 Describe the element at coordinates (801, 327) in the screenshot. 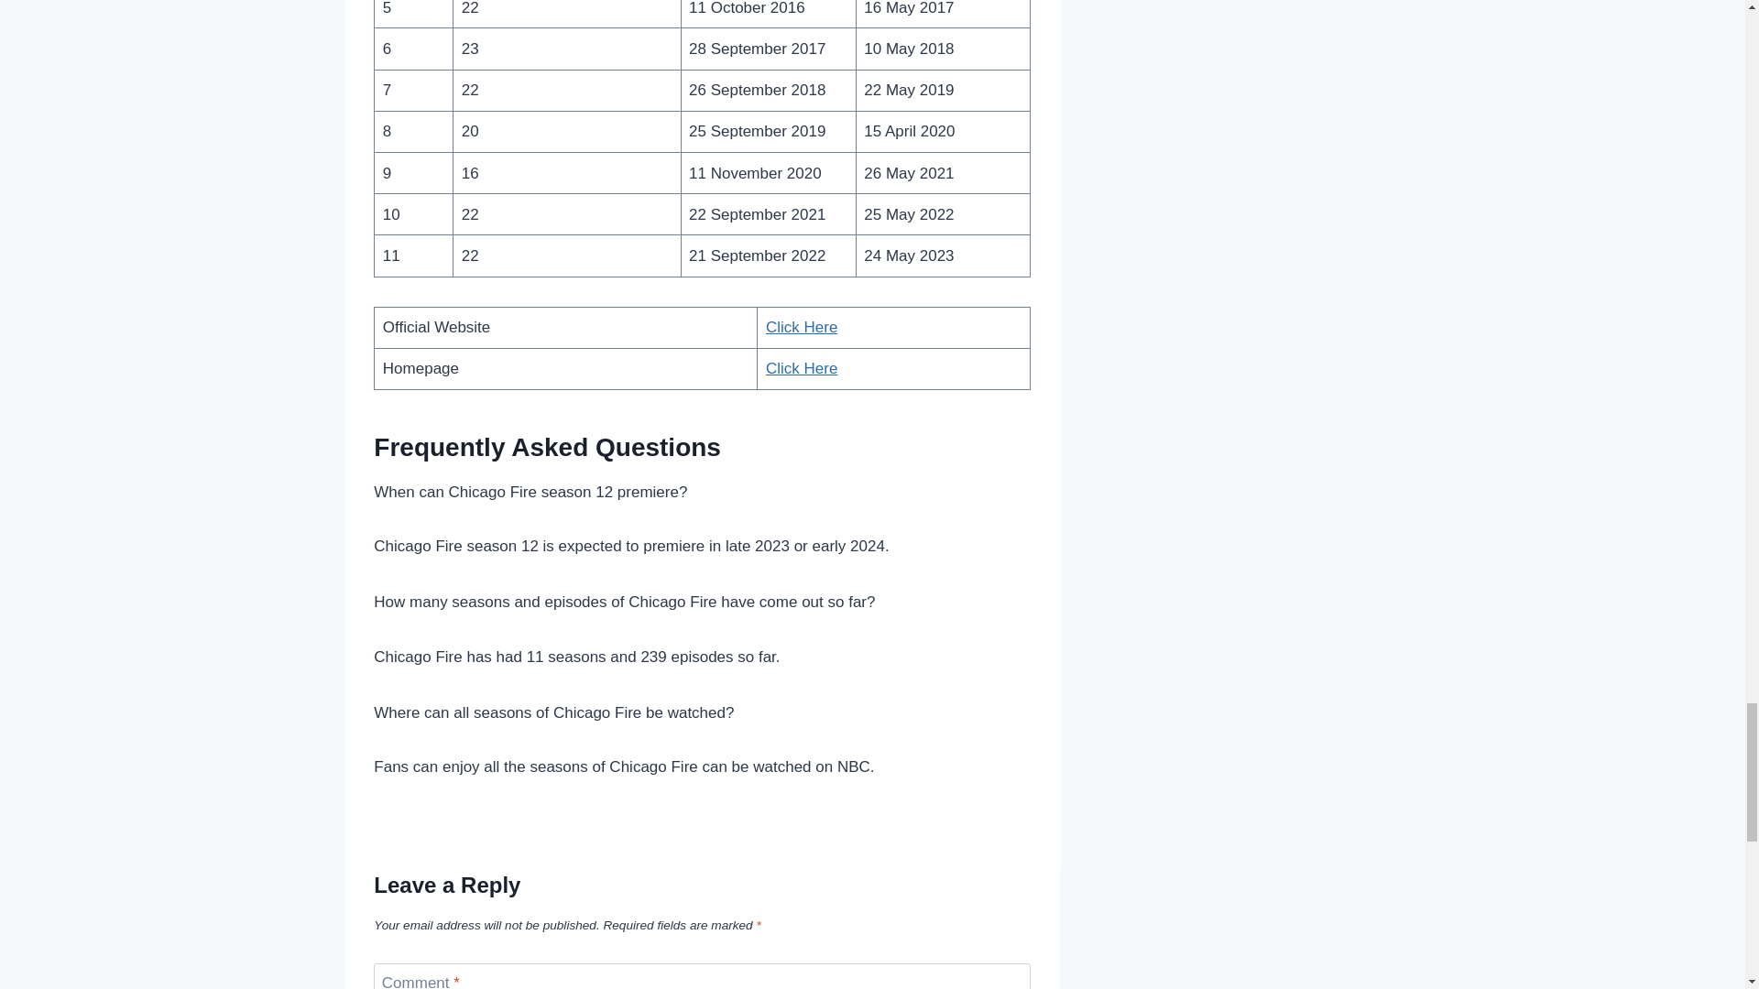

I see `Click Here` at that location.